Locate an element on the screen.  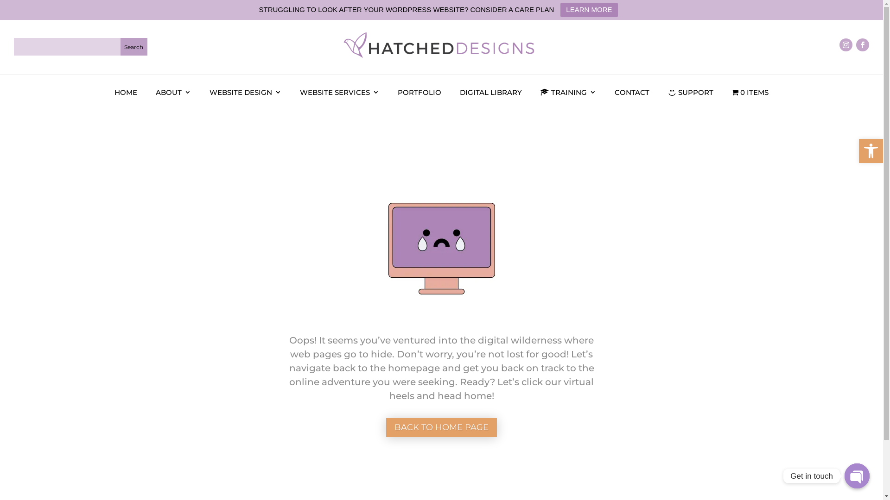
LEARN MORE is located at coordinates (589, 10).